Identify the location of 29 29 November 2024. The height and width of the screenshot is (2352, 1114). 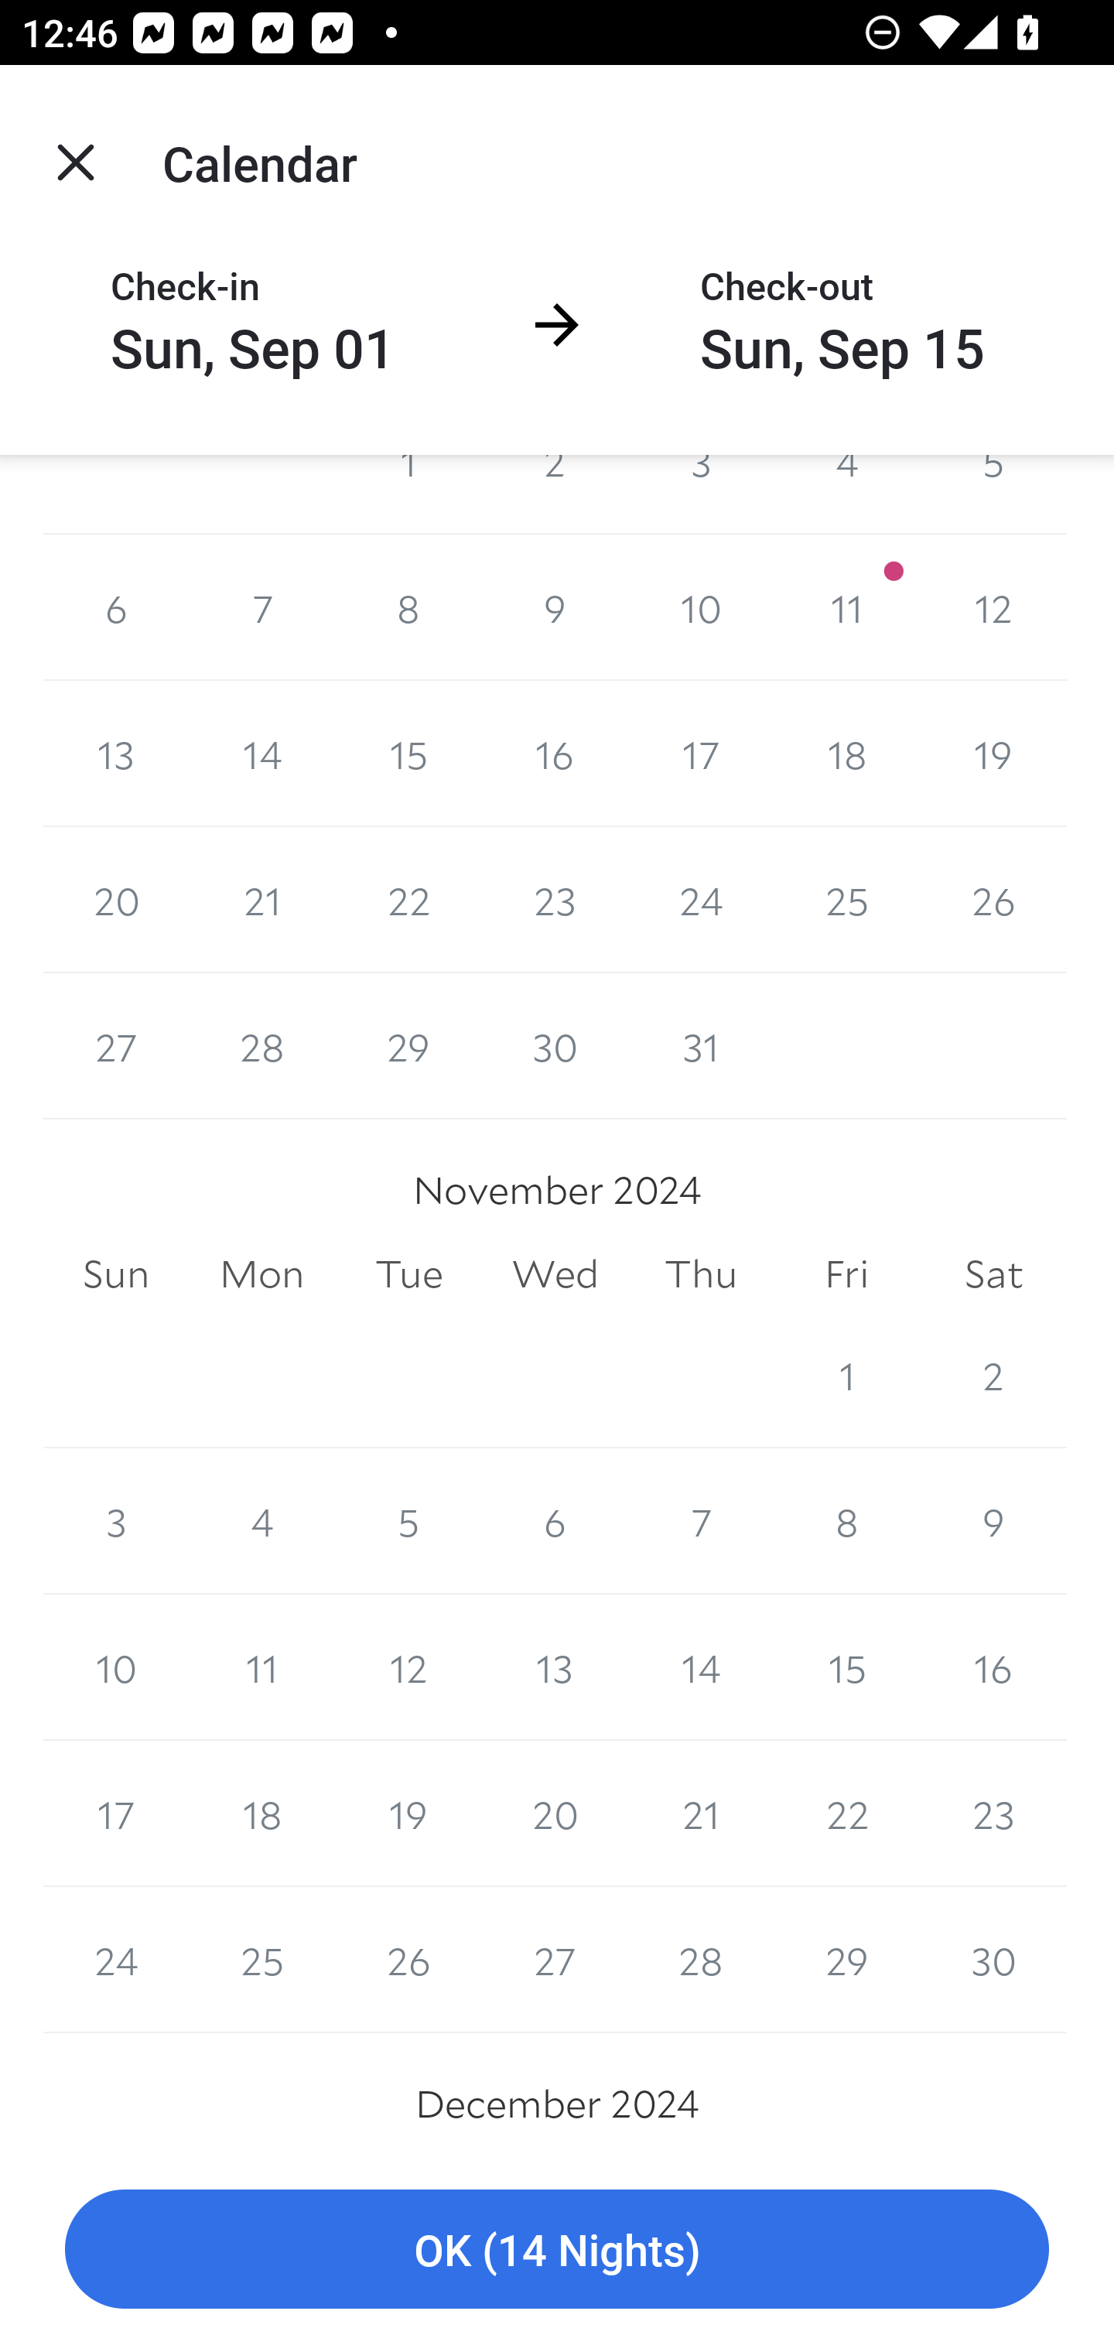
(846, 1959).